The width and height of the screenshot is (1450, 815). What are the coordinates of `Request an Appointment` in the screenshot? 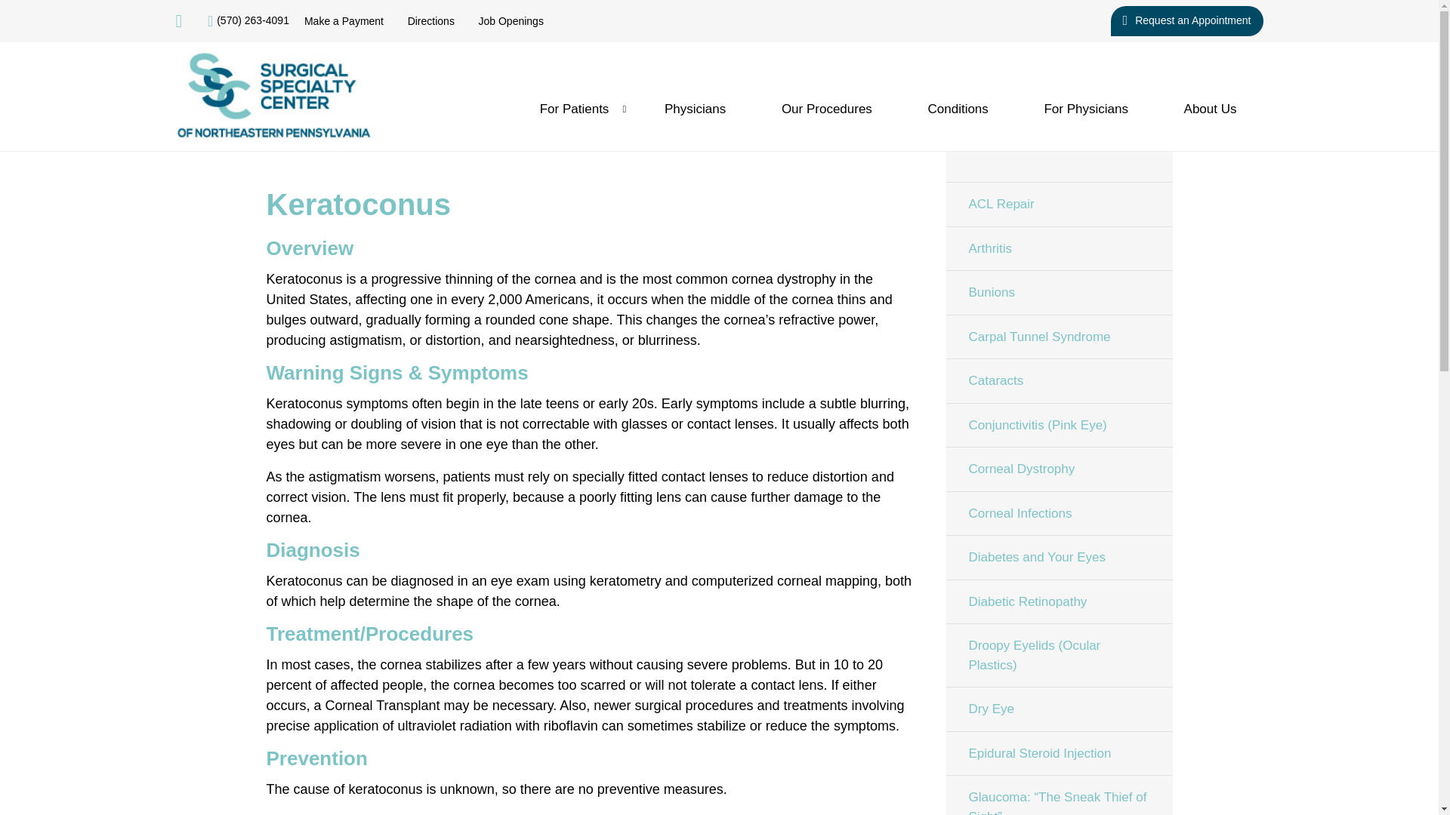 It's located at (1186, 20).